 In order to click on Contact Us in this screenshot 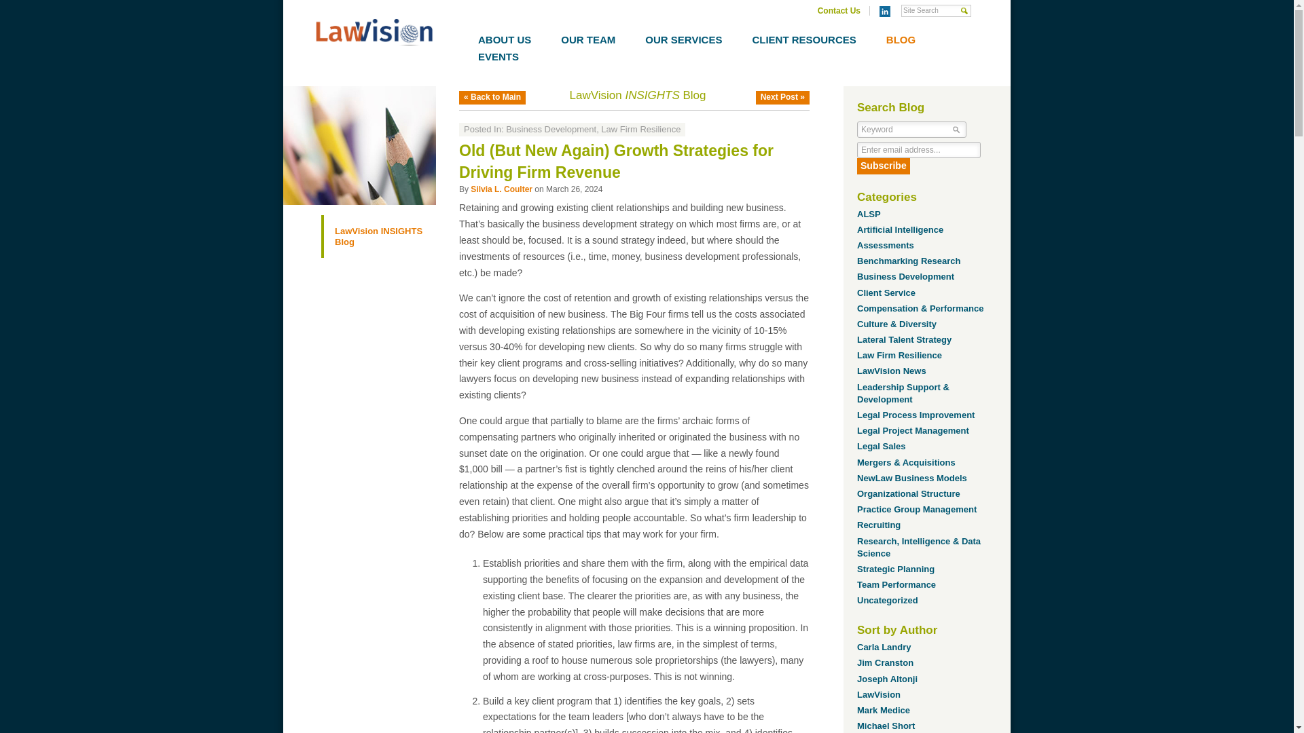, I will do `click(839, 10)`.